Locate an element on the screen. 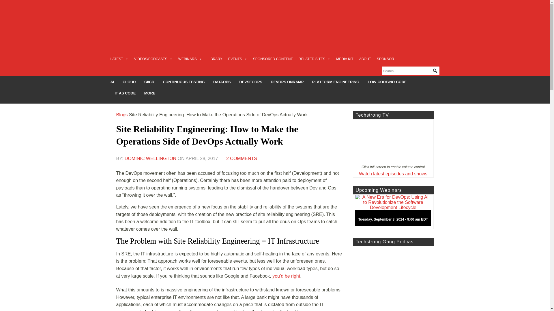 The height and width of the screenshot is (311, 554). EVENTS is located at coordinates (238, 59).